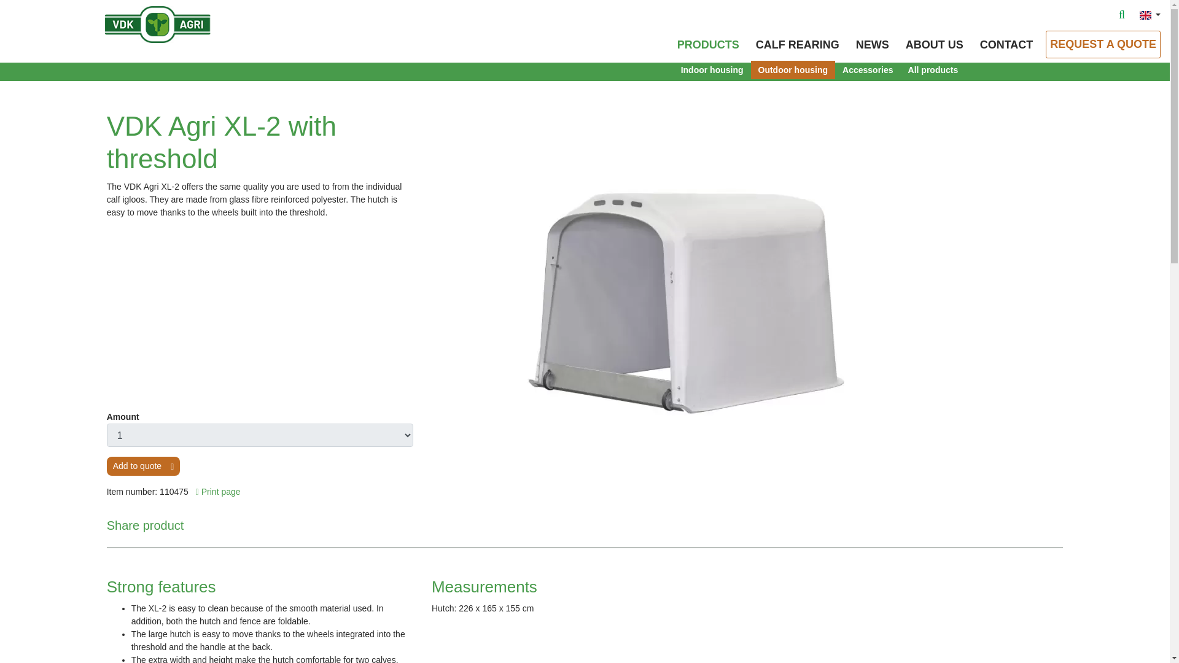 Image resolution: width=1179 pixels, height=663 pixels. I want to click on Accessories, so click(867, 70).